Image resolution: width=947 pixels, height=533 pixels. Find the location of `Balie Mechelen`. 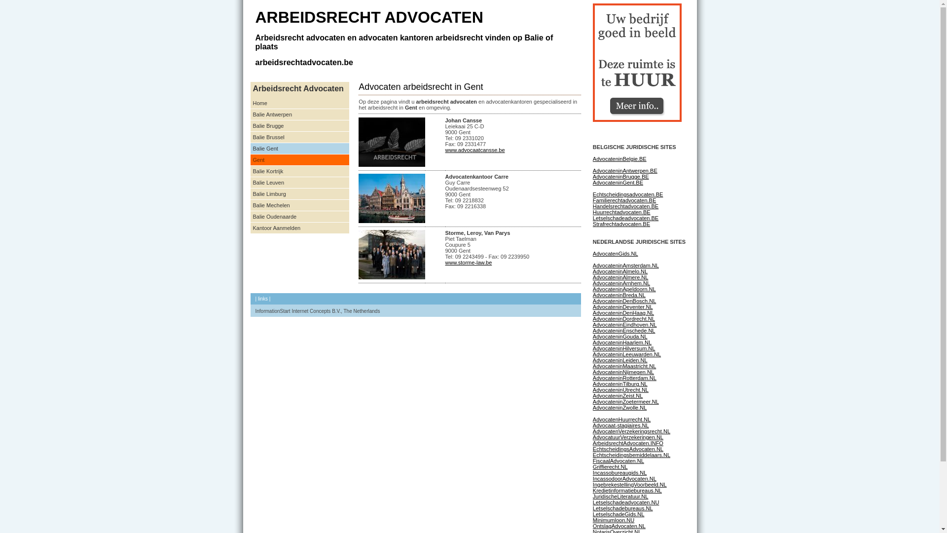

Balie Mechelen is located at coordinates (300, 205).